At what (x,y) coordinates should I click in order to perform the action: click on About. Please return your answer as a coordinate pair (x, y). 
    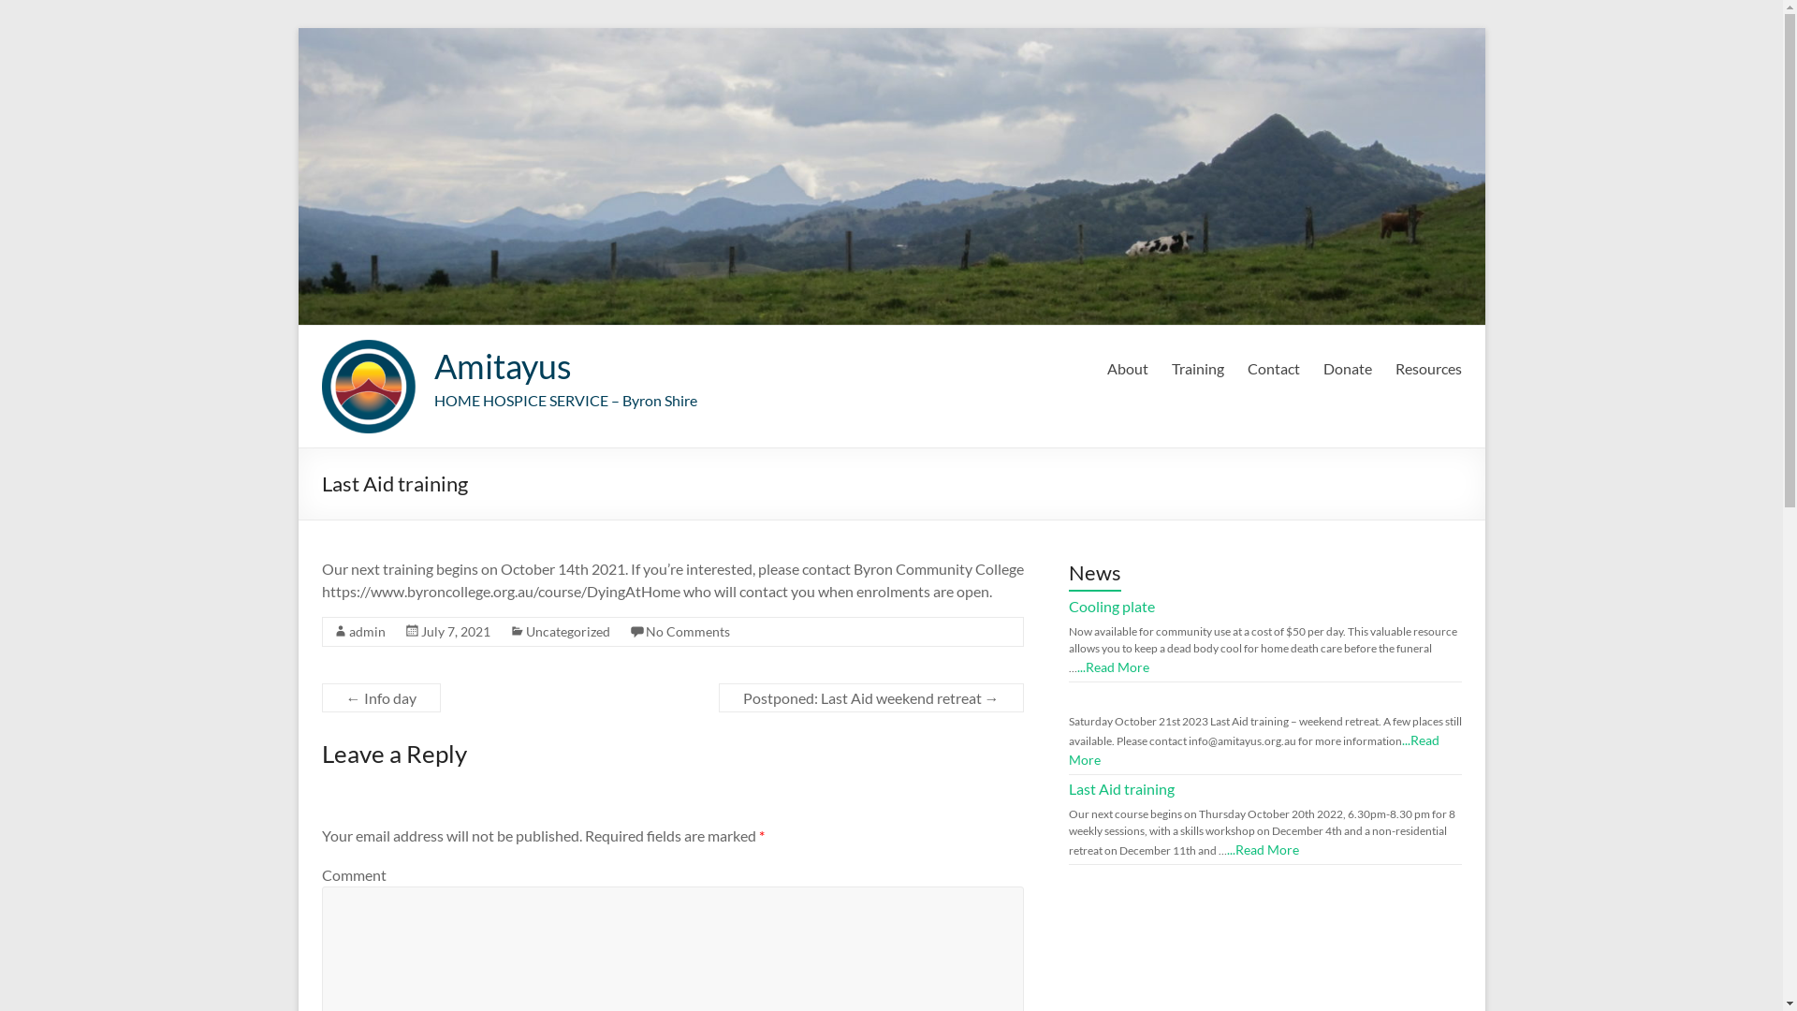
    Looking at the image, I should click on (1127, 366).